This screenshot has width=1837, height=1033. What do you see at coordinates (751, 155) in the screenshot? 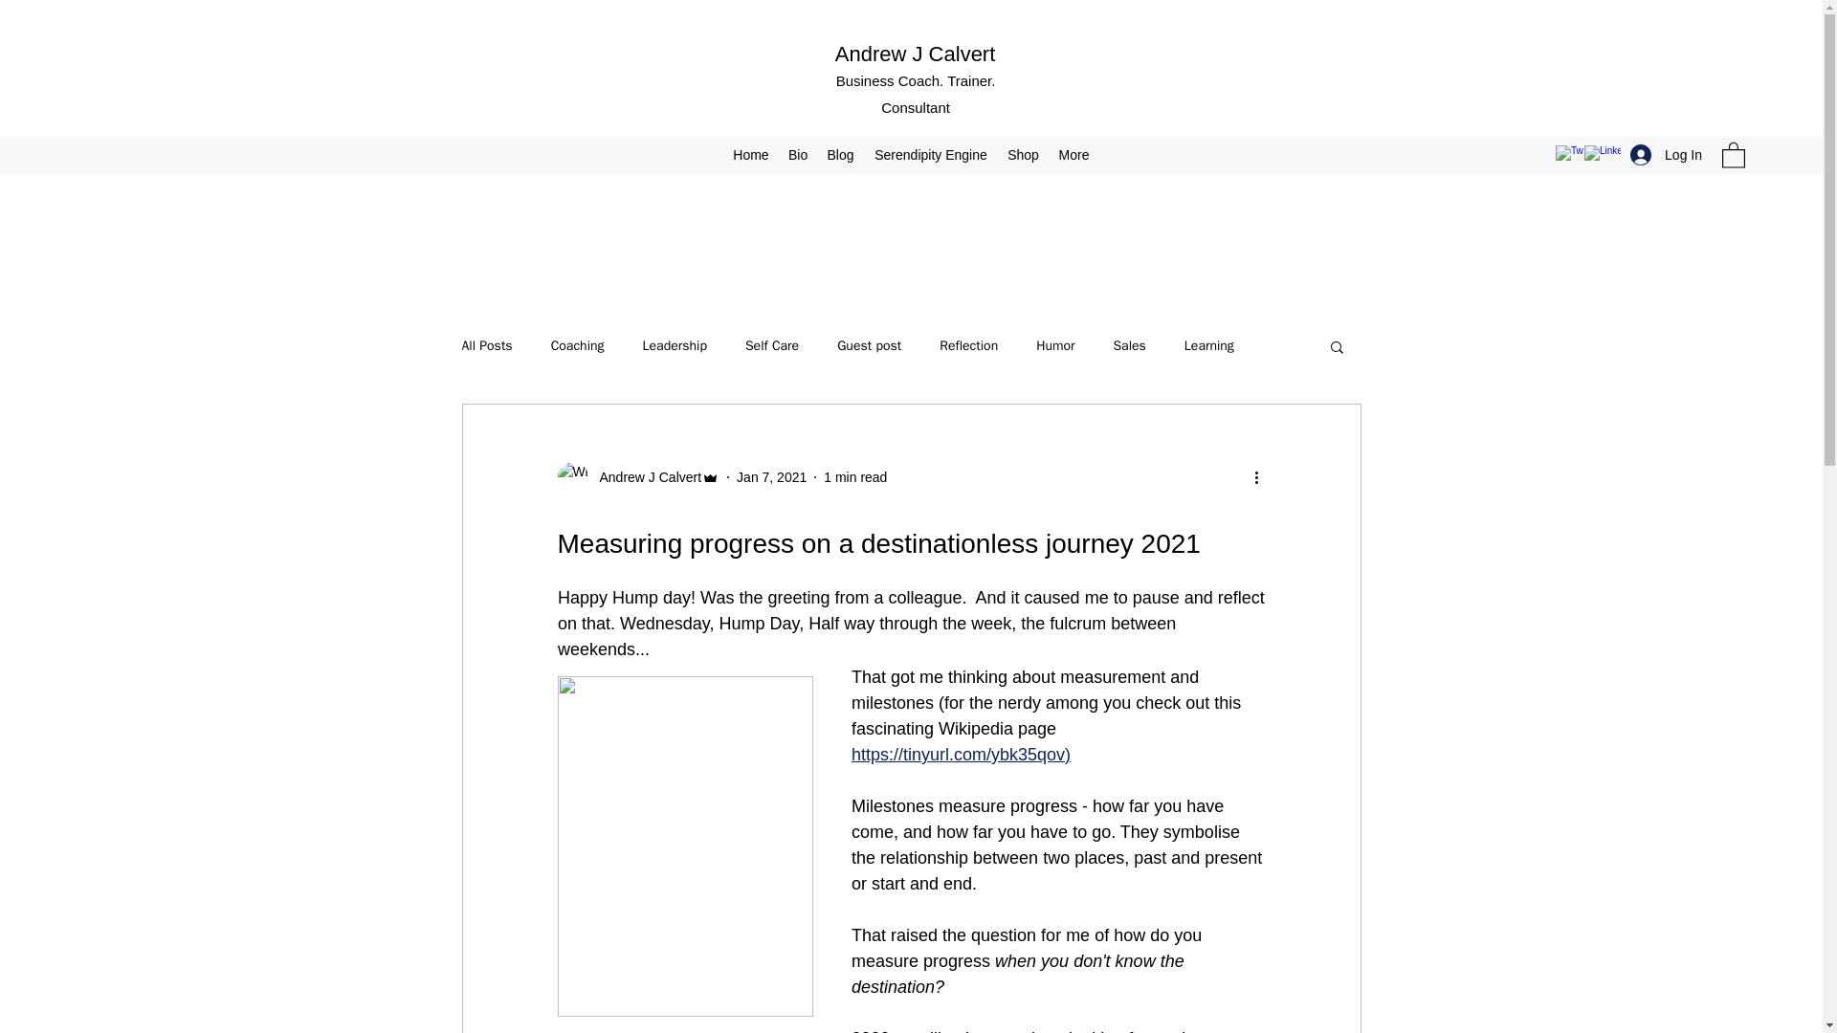
I see `Home` at bounding box center [751, 155].